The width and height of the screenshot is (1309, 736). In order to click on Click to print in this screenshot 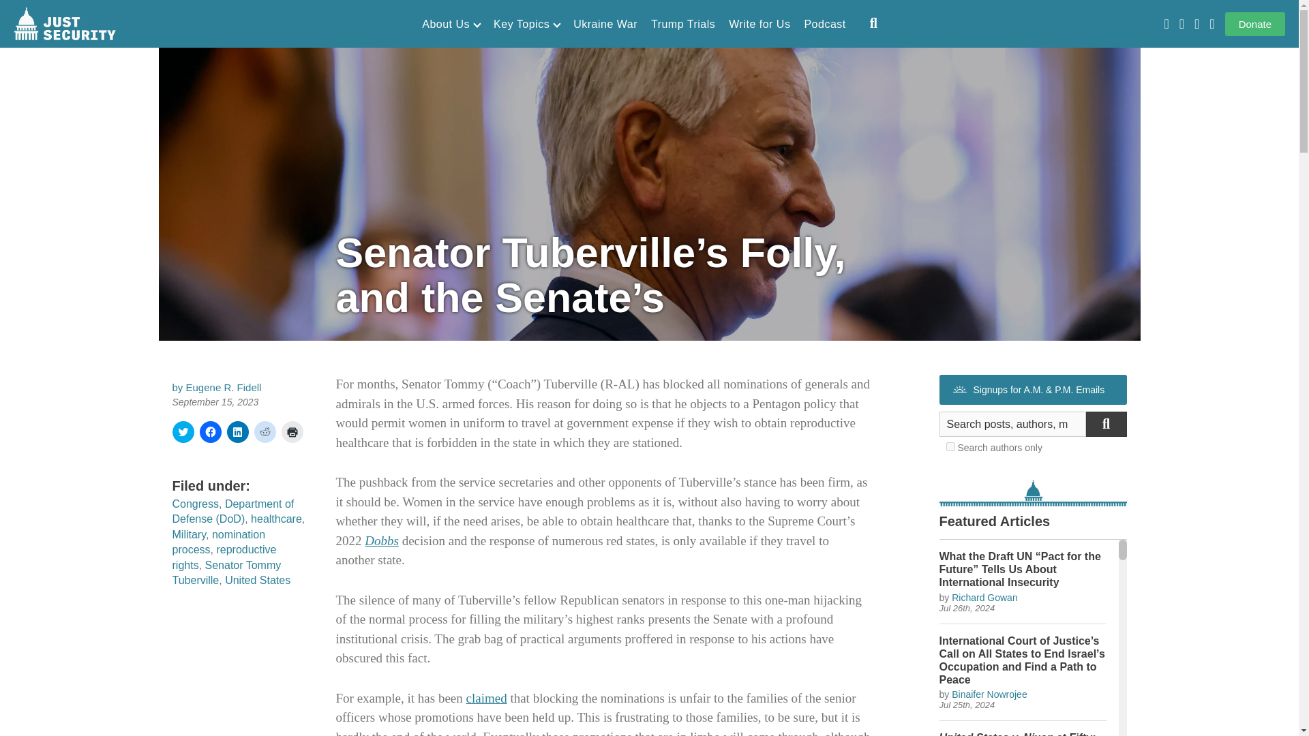, I will do `click(292, 432)`.